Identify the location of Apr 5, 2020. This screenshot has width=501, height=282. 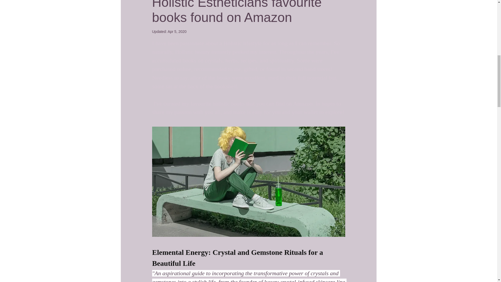
(177, 31).